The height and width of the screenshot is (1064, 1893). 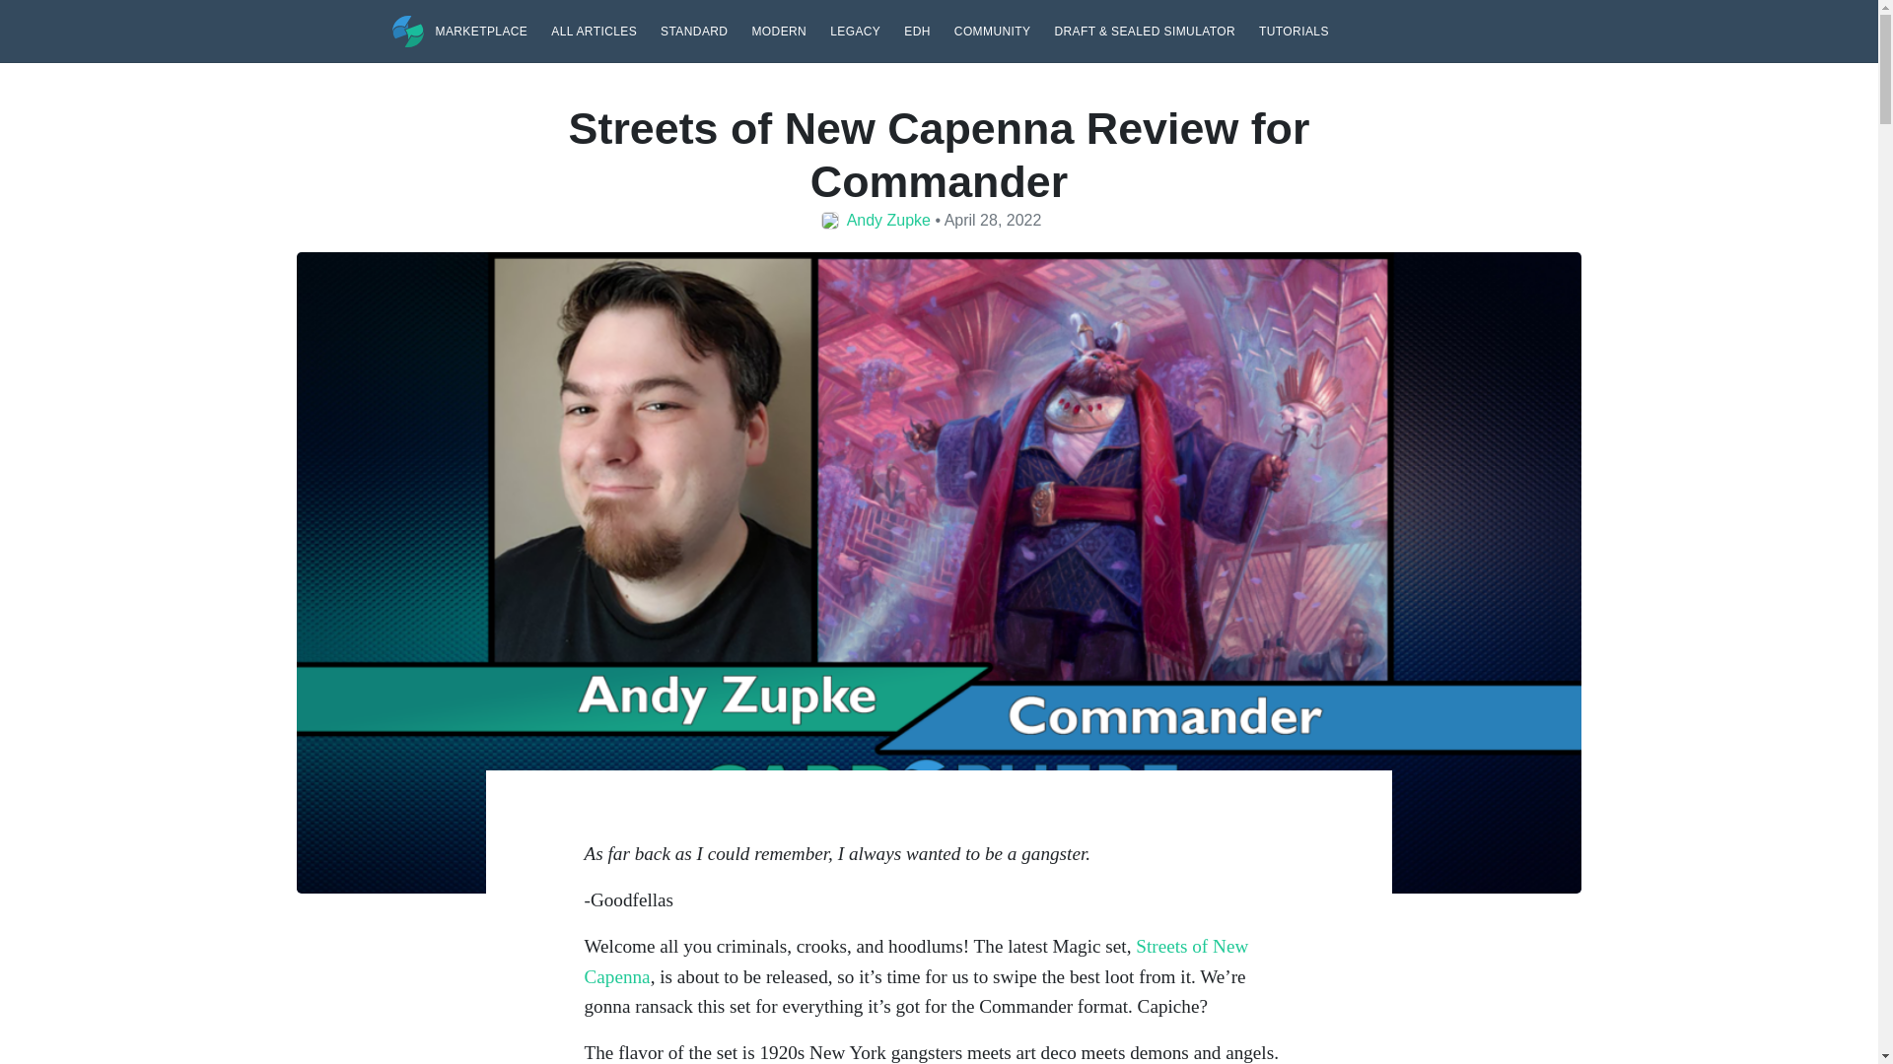 I want to click on Andy Zupke, so click(x=888, y=219).